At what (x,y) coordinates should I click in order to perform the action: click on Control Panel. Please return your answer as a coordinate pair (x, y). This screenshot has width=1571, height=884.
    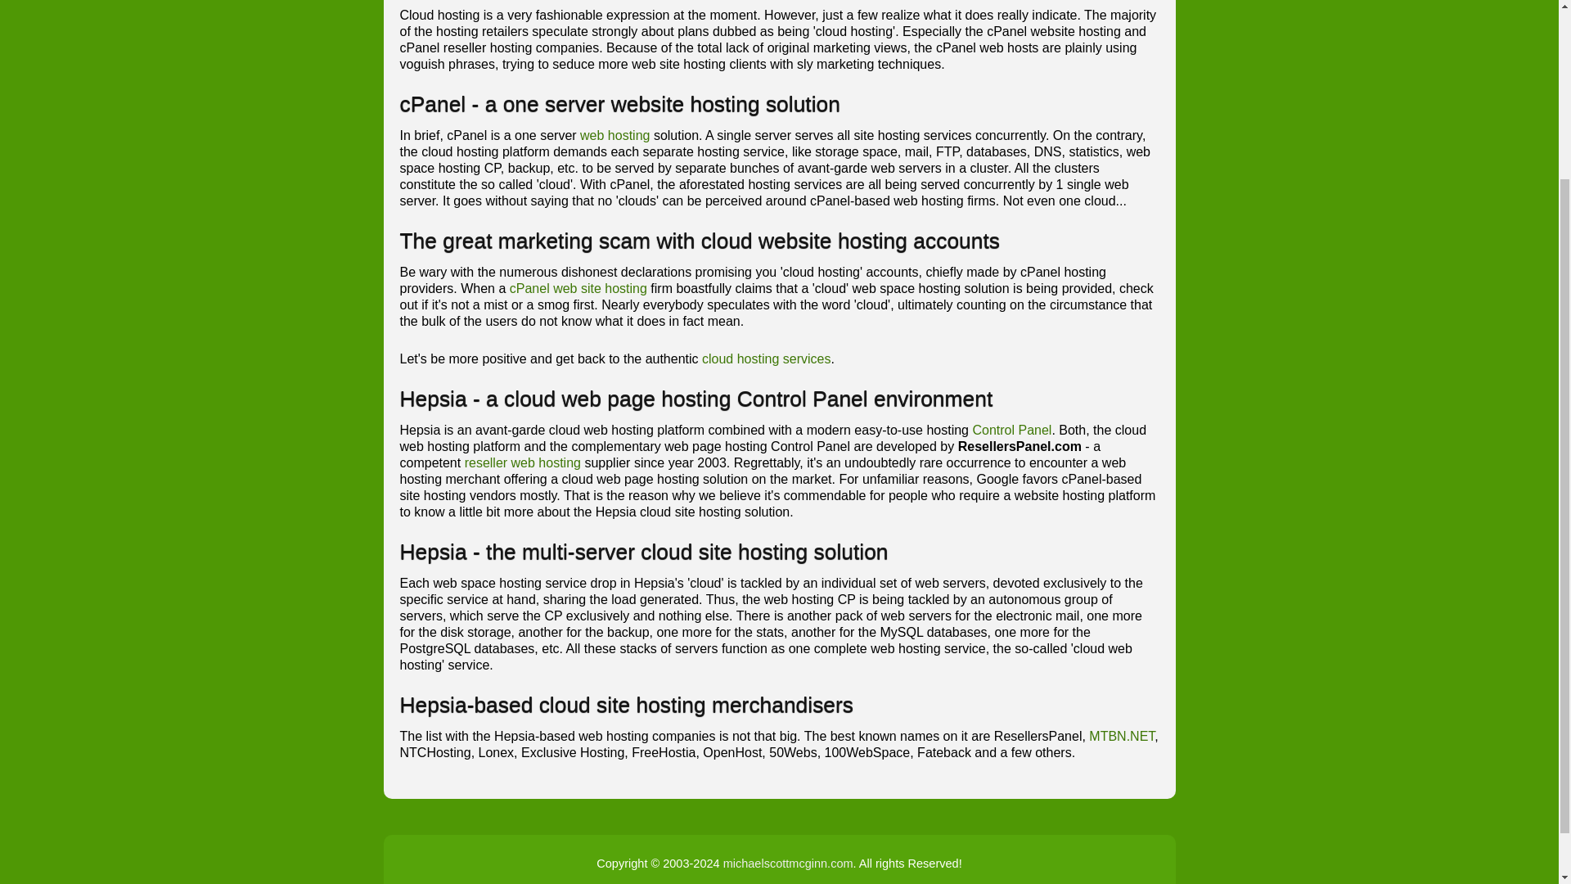
    Looking at the image, I should click on (1011, 430).